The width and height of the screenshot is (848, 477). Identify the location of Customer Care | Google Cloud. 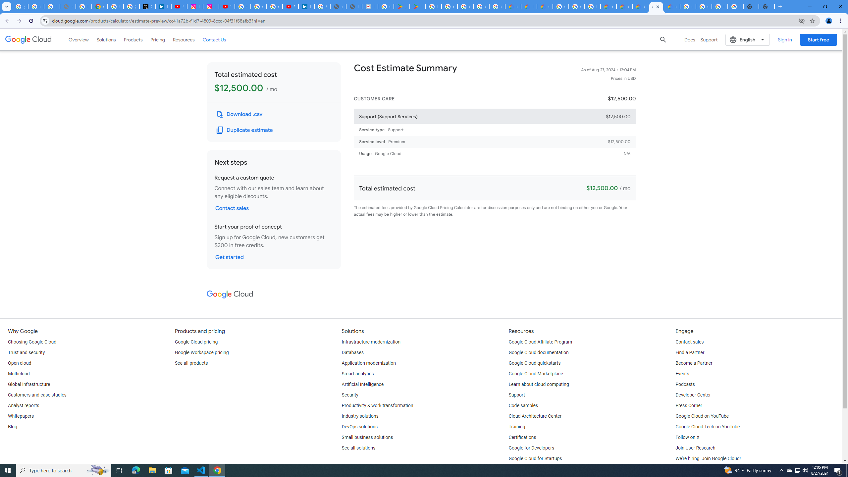
(513, 7).